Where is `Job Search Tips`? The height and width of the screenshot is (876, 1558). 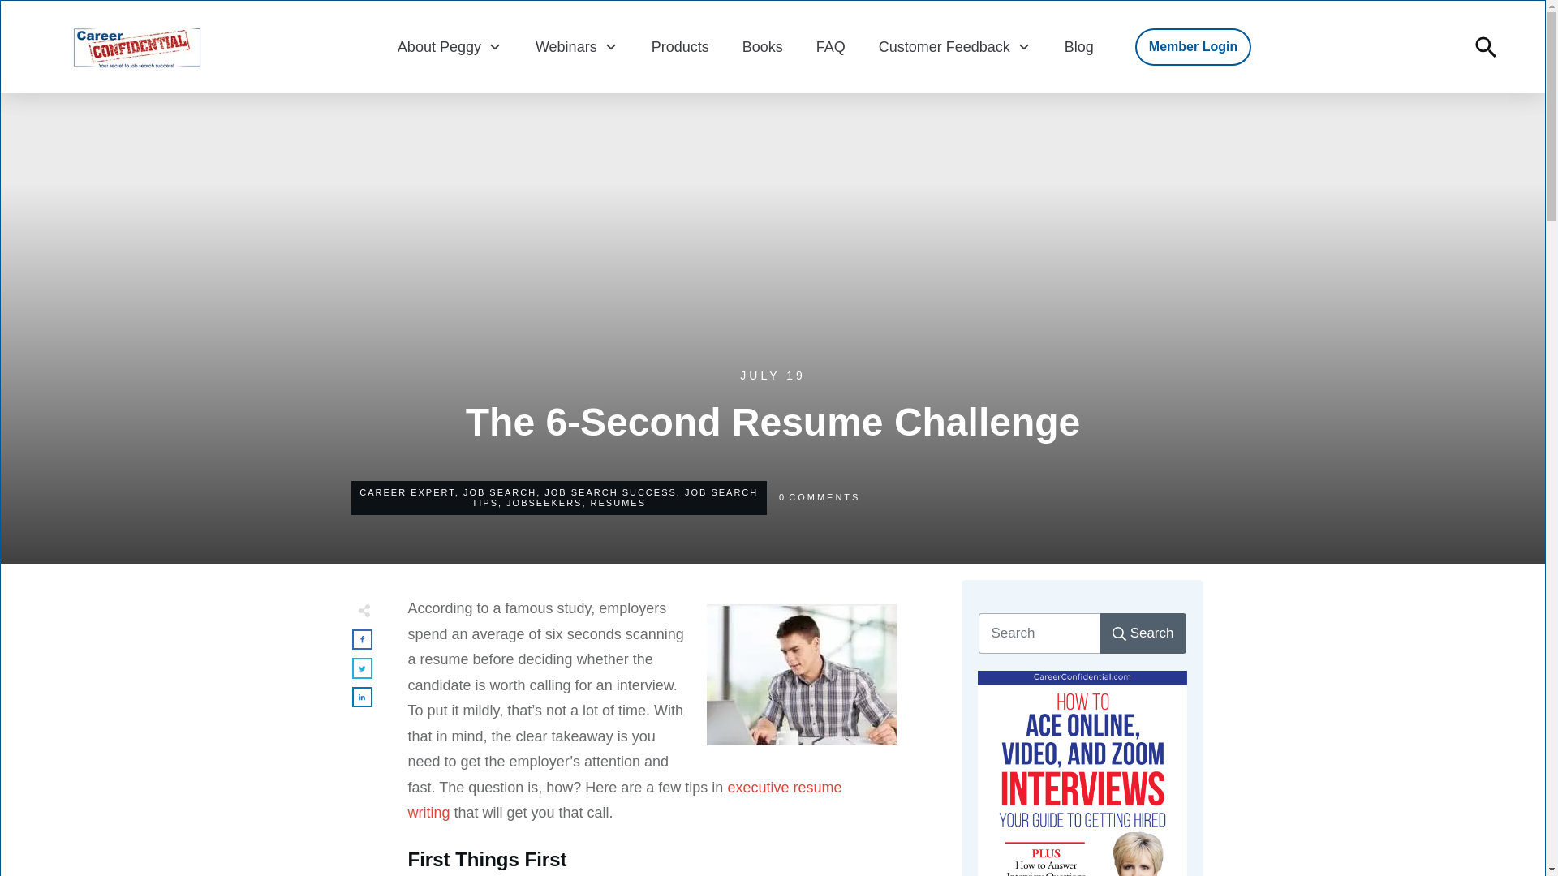
Job Search Tips is located at coordinates (615, 497).